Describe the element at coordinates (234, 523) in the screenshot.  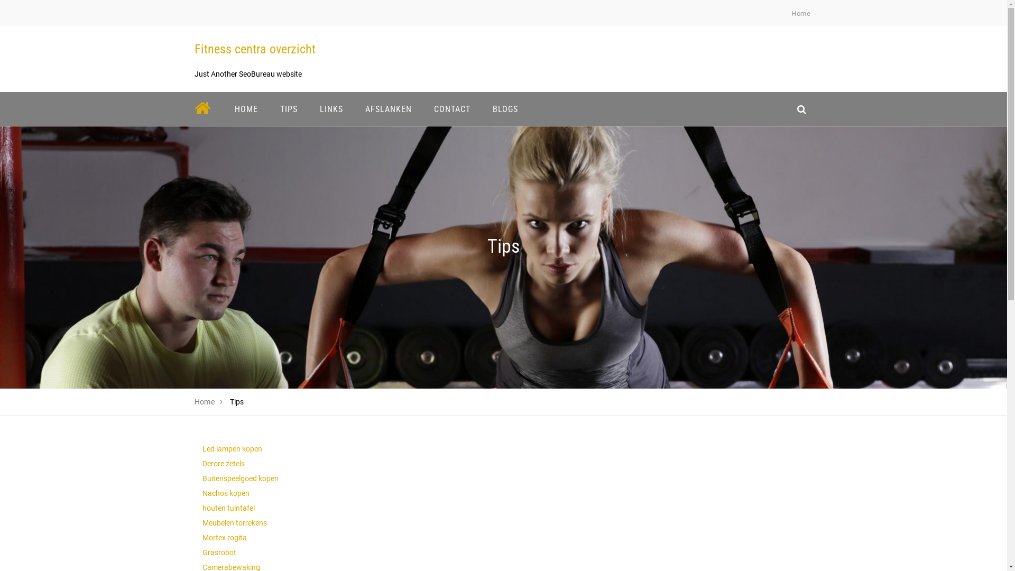
I see `Meubelen torrekens` at that location.